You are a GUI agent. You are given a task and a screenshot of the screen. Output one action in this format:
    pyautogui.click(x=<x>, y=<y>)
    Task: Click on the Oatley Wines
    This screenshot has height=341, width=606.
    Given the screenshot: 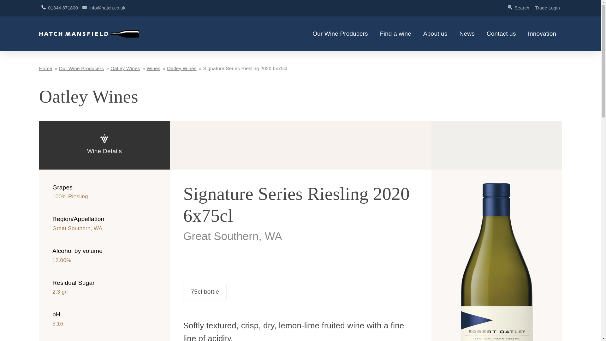 What is the action you would take?
    pyautogui.click(x=182, y=68)
    